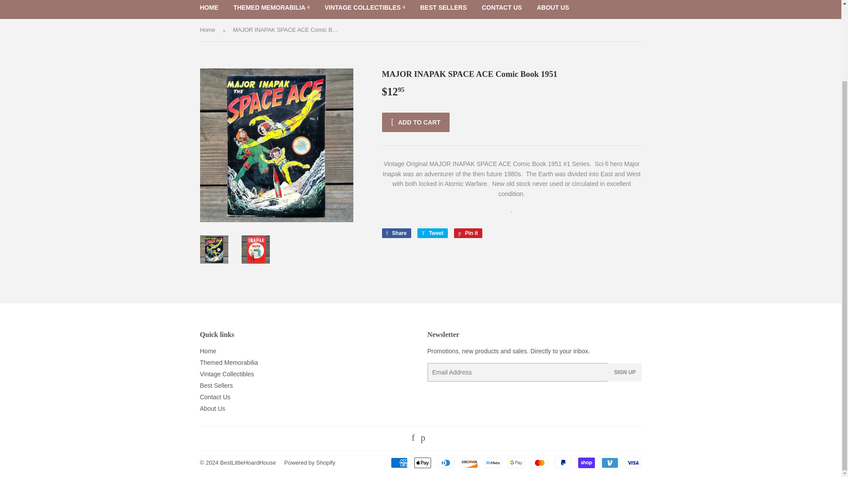 The width and height of the screenshot is (848, 477). What do you see at coordinates (468, 233) in the screenshot?
I see `Pin on Pinterest` at bounding box center [468, 233].